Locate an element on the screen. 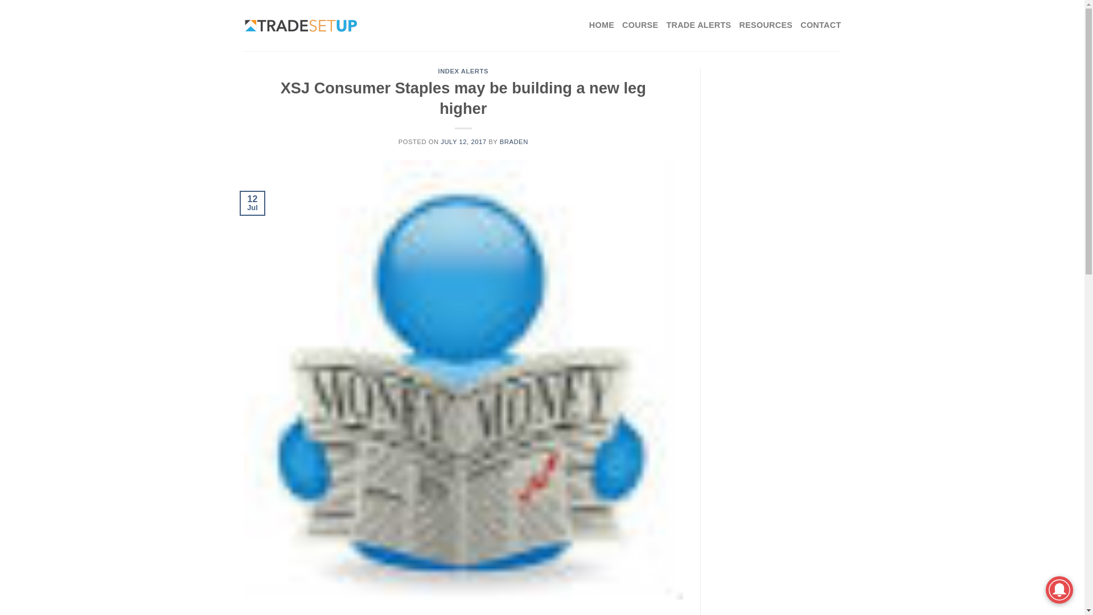  JULY 12, 2017 is located at coordinates (463, 141).